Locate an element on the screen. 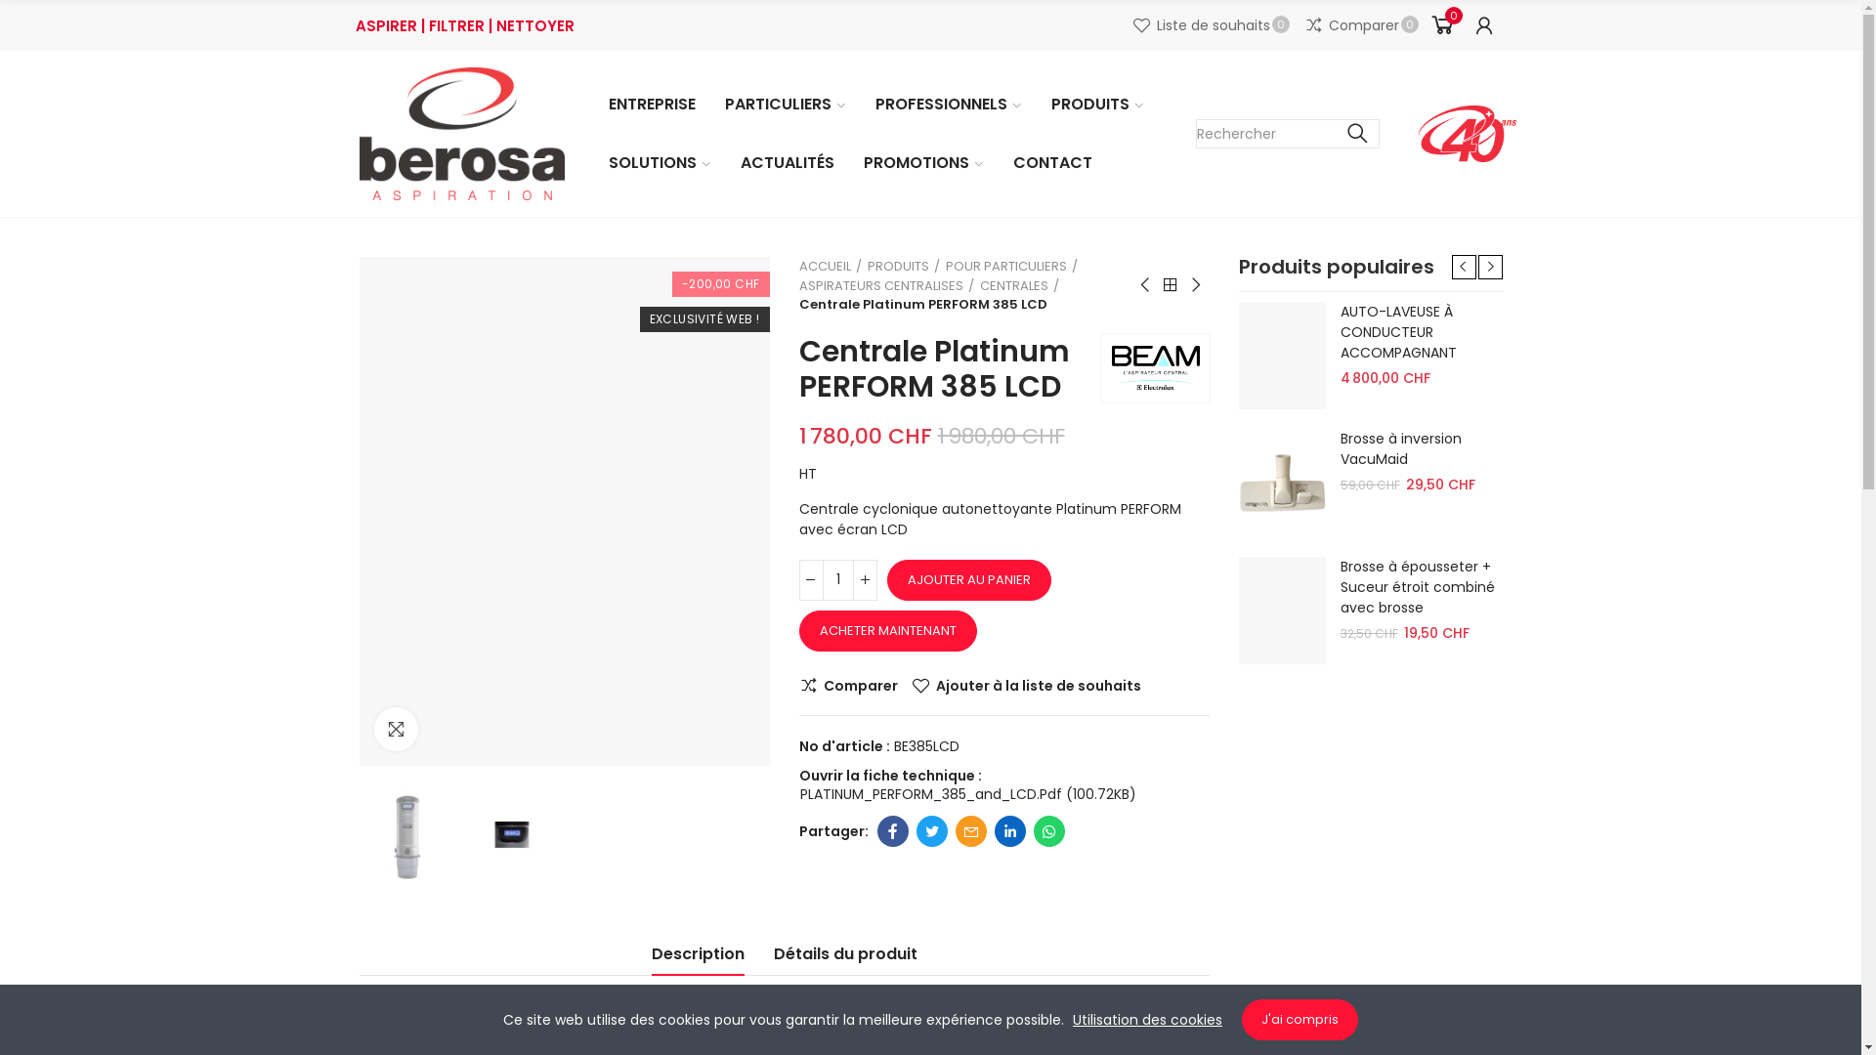 This screenshot has height=1055, width=1876. POUR PARTICULIERS is located at coordinates (1012, 267).